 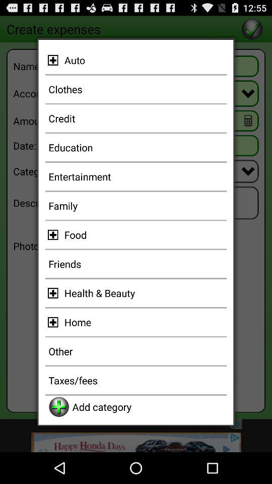 I want to click on less options, so click(x=54, y=60).